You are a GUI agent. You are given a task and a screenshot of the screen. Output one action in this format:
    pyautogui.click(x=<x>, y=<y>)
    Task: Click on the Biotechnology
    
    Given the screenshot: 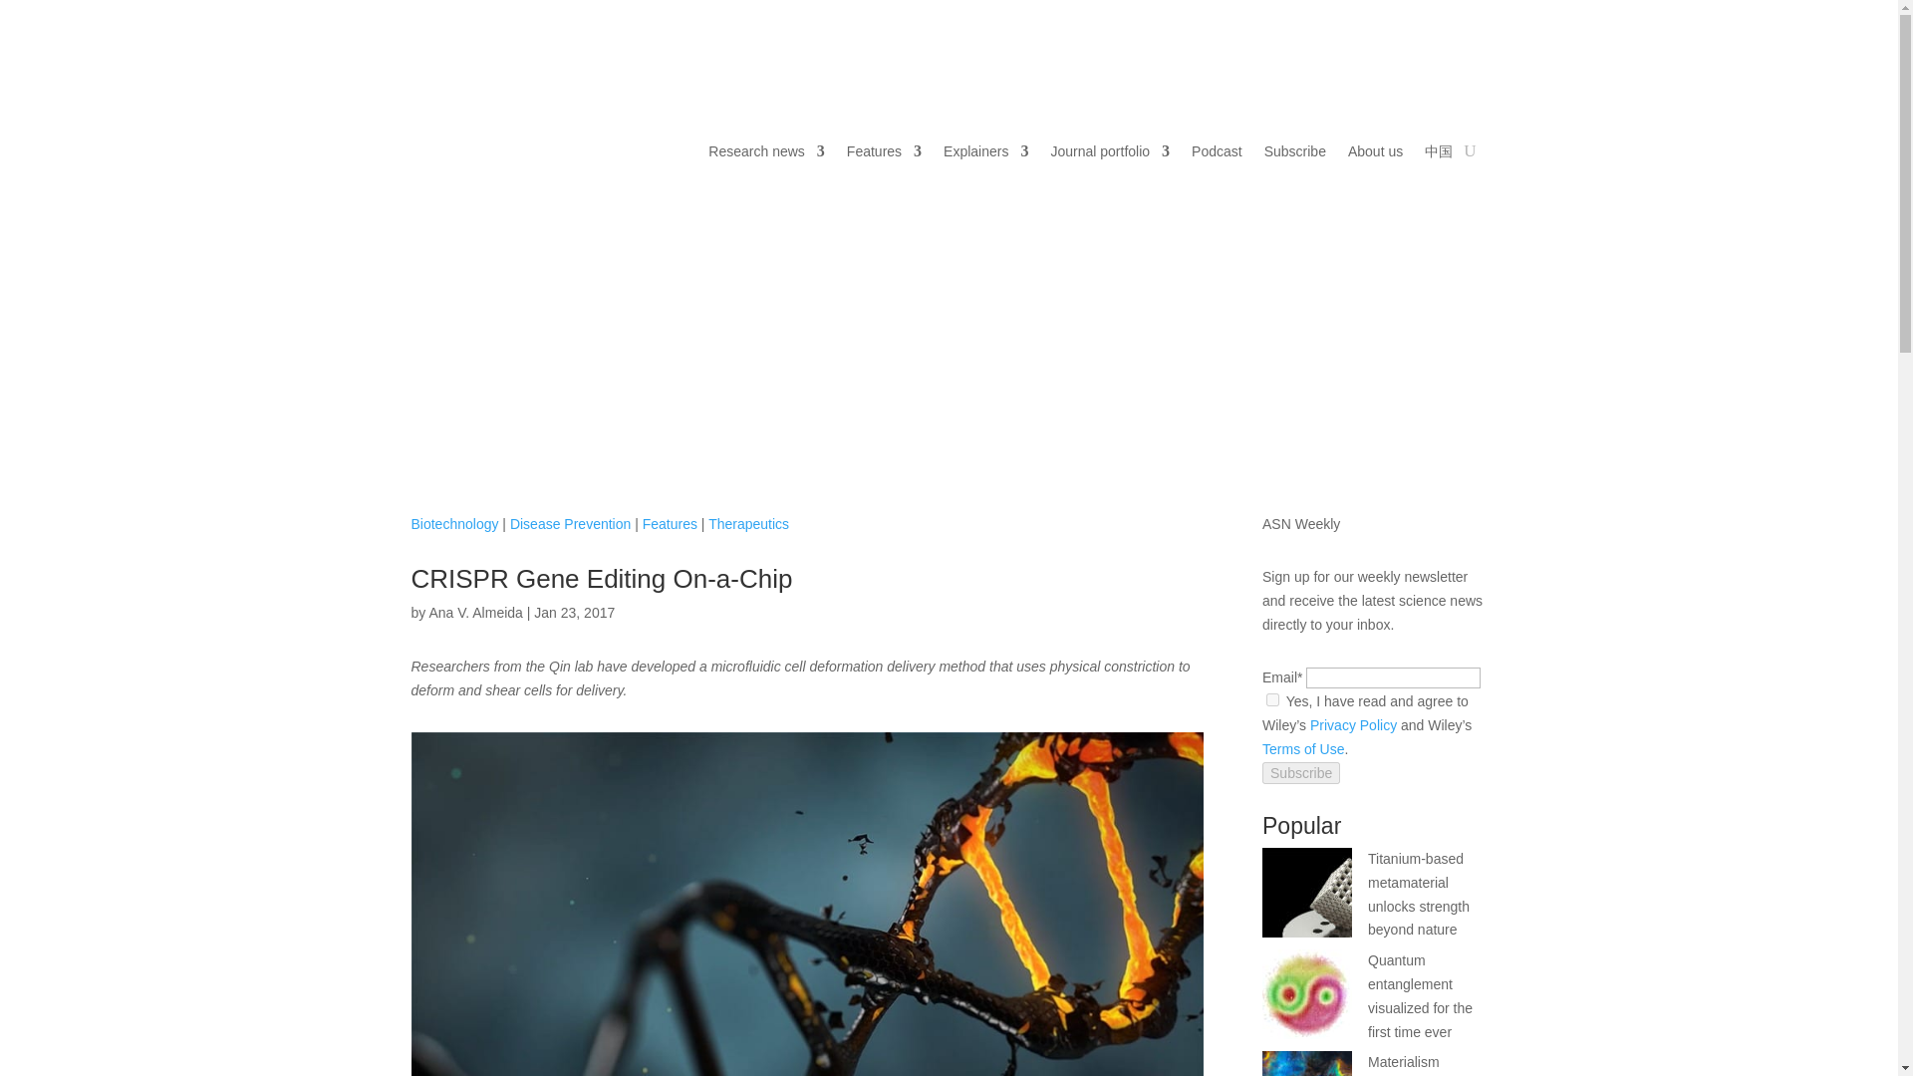 What is the action you would take?
    pyautogui.click(x=454, y=524)
    